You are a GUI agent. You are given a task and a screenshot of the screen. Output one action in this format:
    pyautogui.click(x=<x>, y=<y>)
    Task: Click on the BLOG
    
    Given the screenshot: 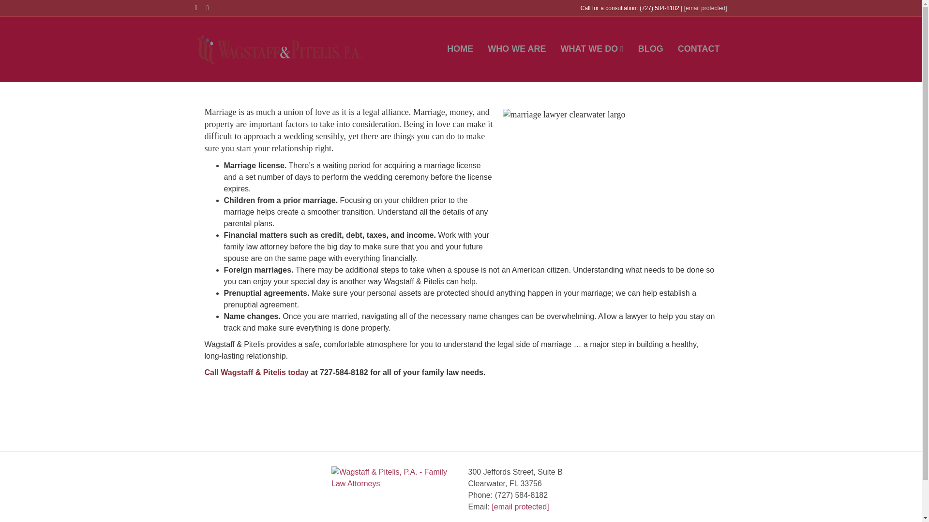 What is the action you would take?
    pyautogui.click(x=650, y=49)
    